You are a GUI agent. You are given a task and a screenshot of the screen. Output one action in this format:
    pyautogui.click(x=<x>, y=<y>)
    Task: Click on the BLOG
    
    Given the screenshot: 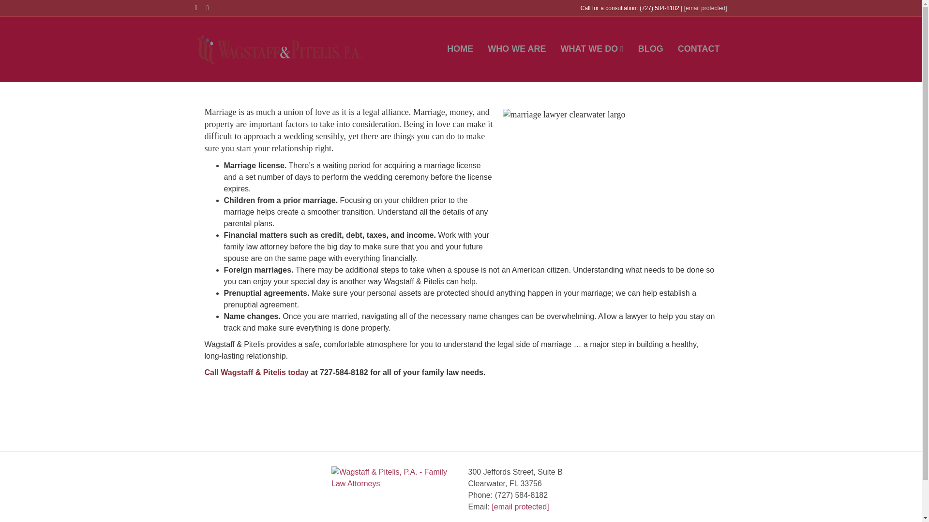 What is the action you would take?
    pyautogui.click(x=650, y=49)
    